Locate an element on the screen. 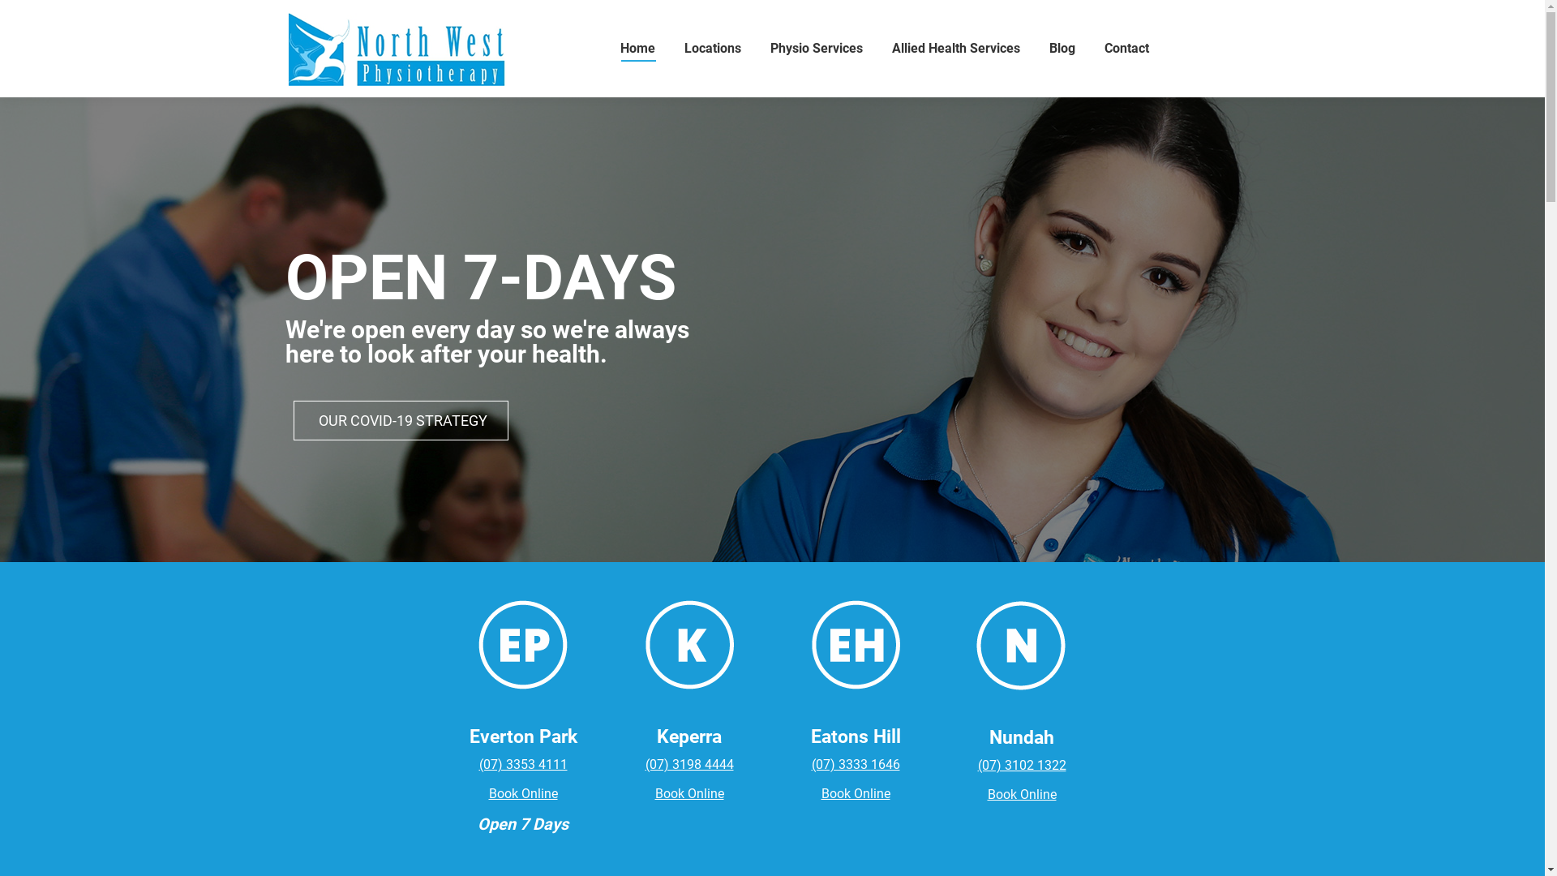  (07) 3353 4111 is located at coordinates (522, 764).